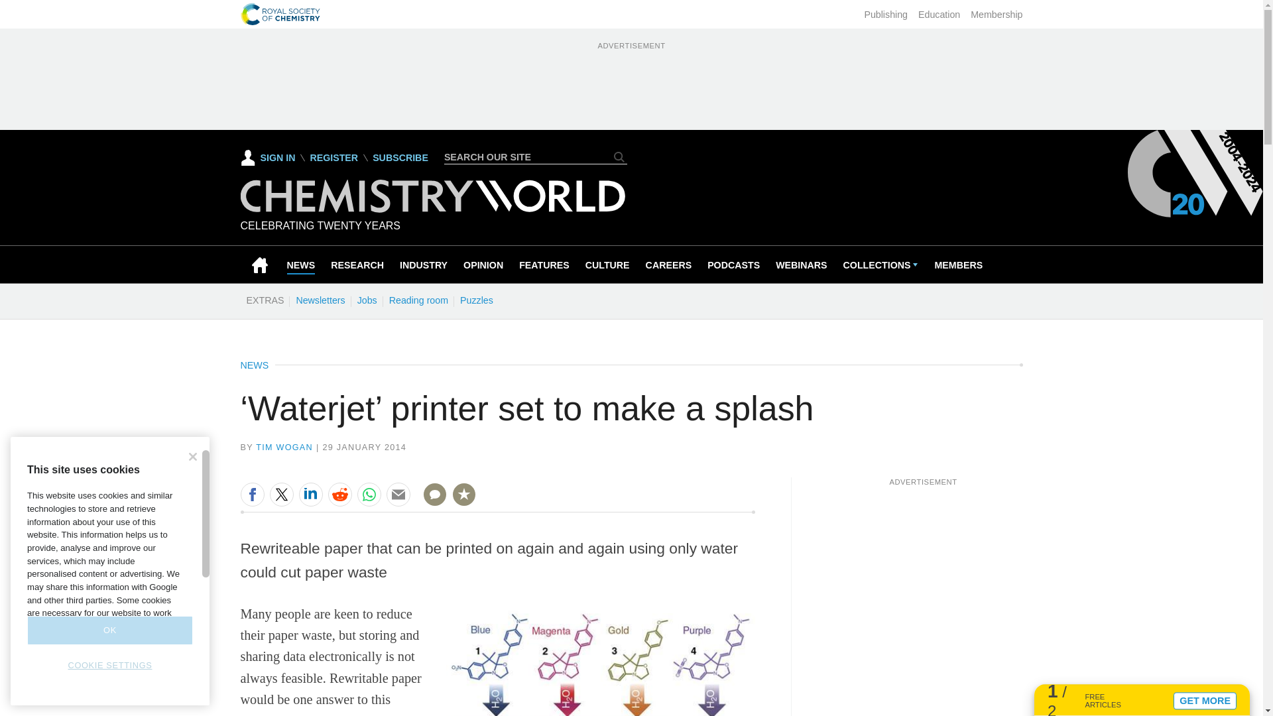 Image resolution: width=1273 pixels, height=716 pixels. I want to click on Reading room, so click(418, 300).